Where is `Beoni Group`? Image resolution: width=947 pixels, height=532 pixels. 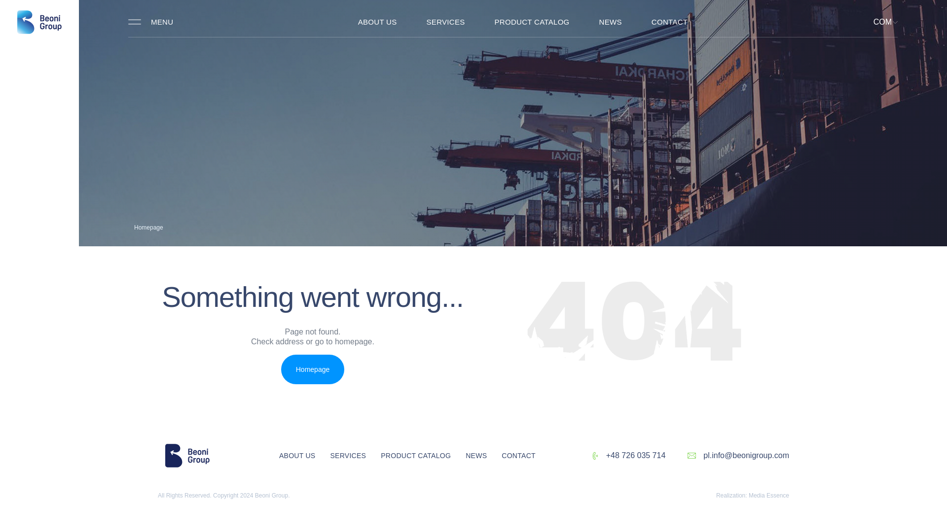
Beoni Group is located at coordinates (187, 455).